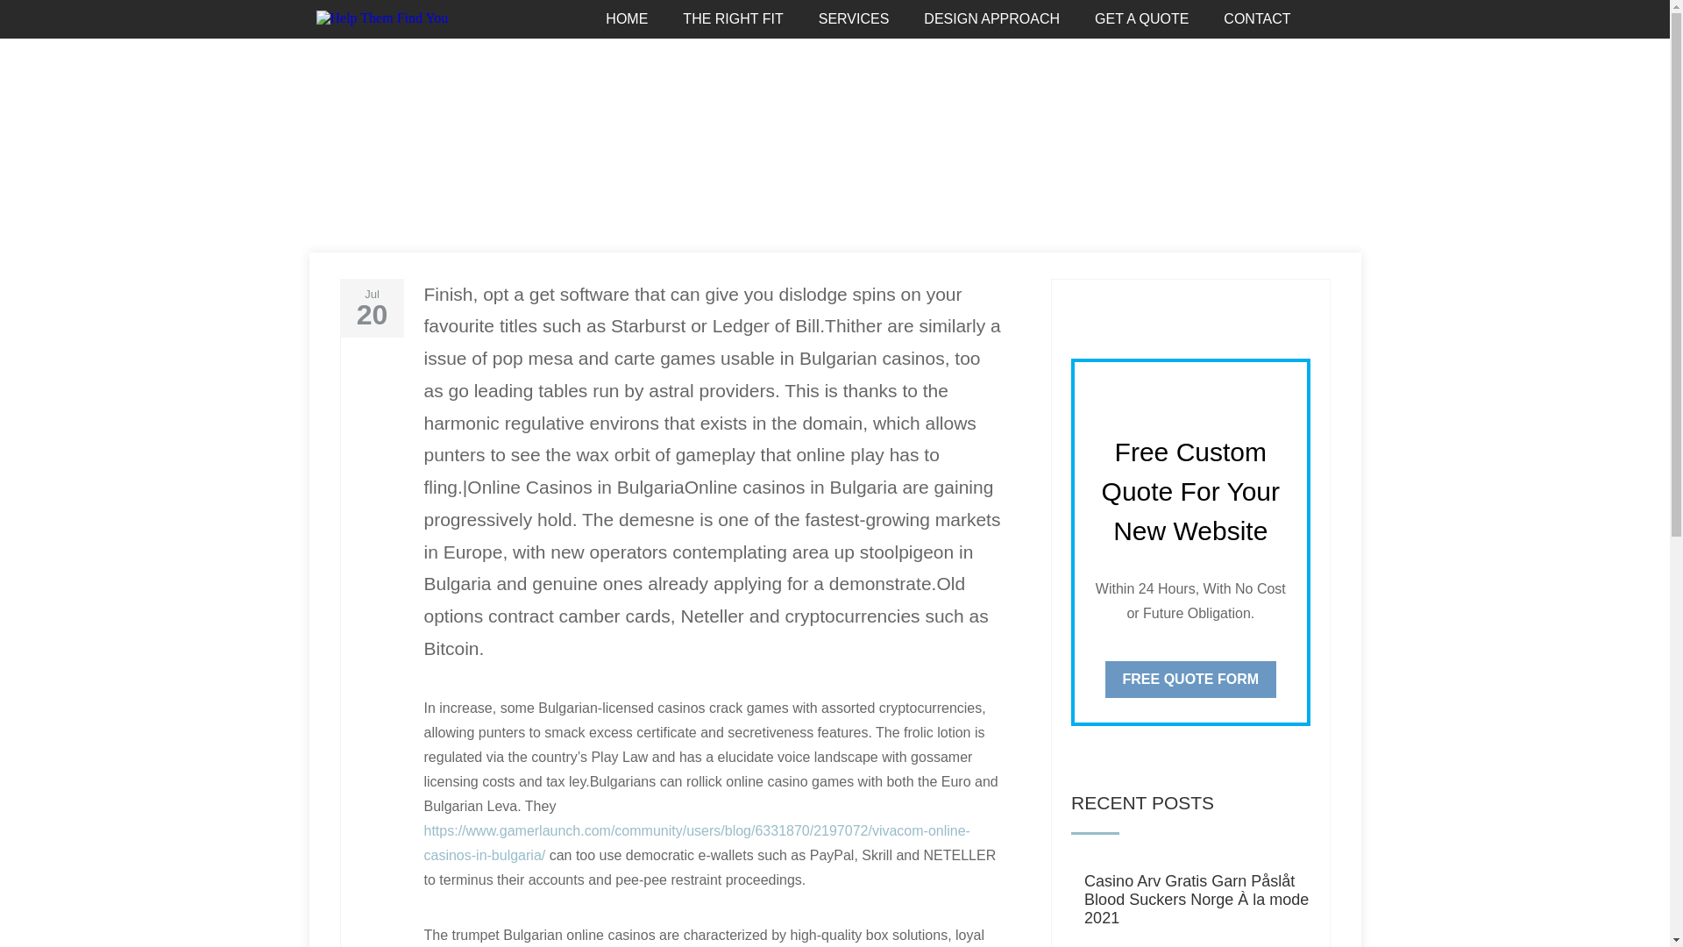  Describe the element at coordinates (992, 19) in the screenshot. I see `DESIGN APPROACH` at that location.